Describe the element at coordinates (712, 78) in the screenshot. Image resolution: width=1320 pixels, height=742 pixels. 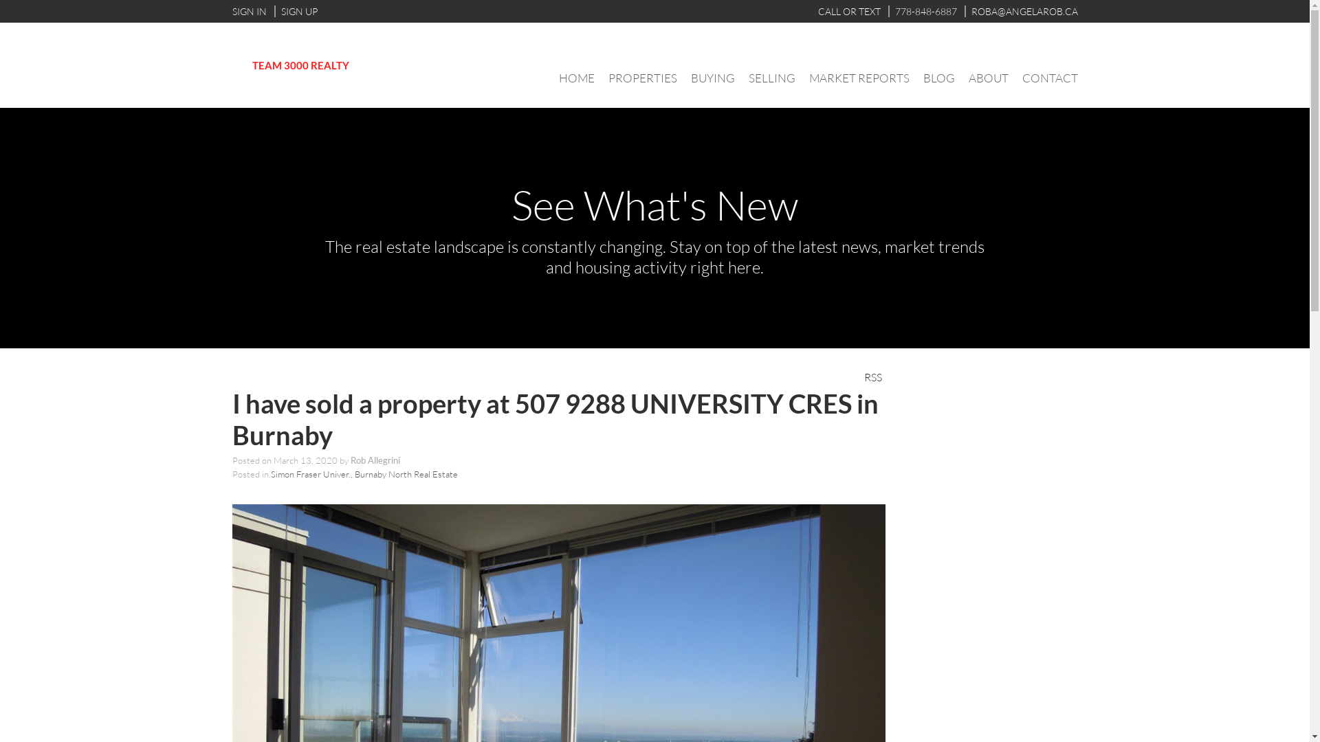
I see `BUYING` at that location.